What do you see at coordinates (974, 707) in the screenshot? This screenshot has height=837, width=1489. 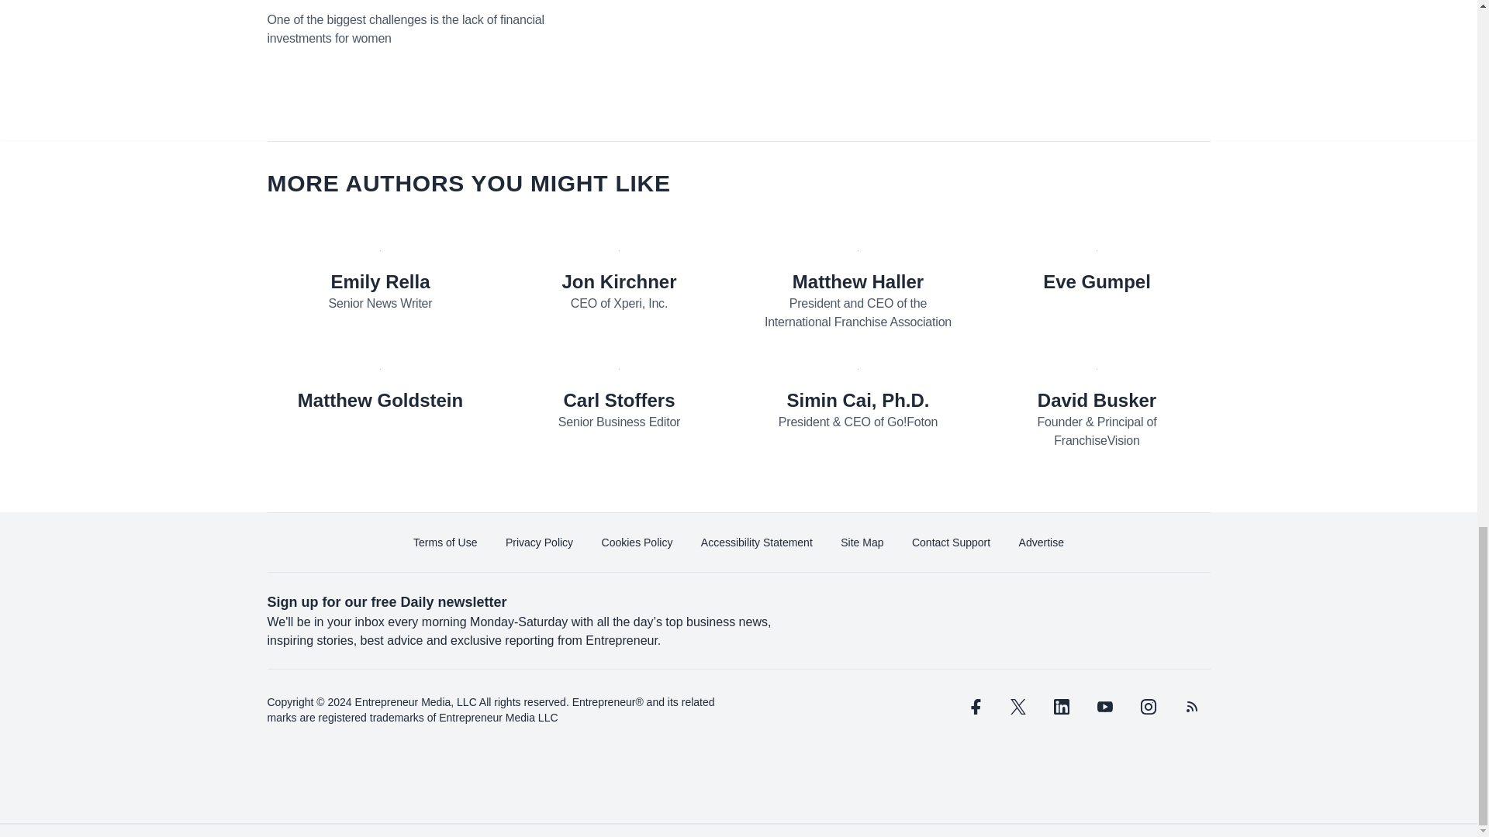 I see `facebook` at bounding box center [974, 707].